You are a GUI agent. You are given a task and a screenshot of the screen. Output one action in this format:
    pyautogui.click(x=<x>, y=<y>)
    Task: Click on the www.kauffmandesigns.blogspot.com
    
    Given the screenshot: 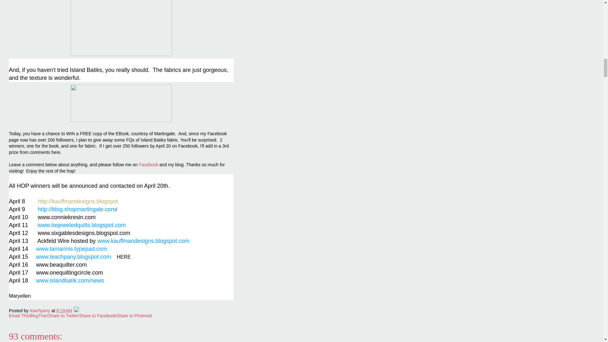 What is the action you would take?
    pyautogui.click(x=143, y=241)
    